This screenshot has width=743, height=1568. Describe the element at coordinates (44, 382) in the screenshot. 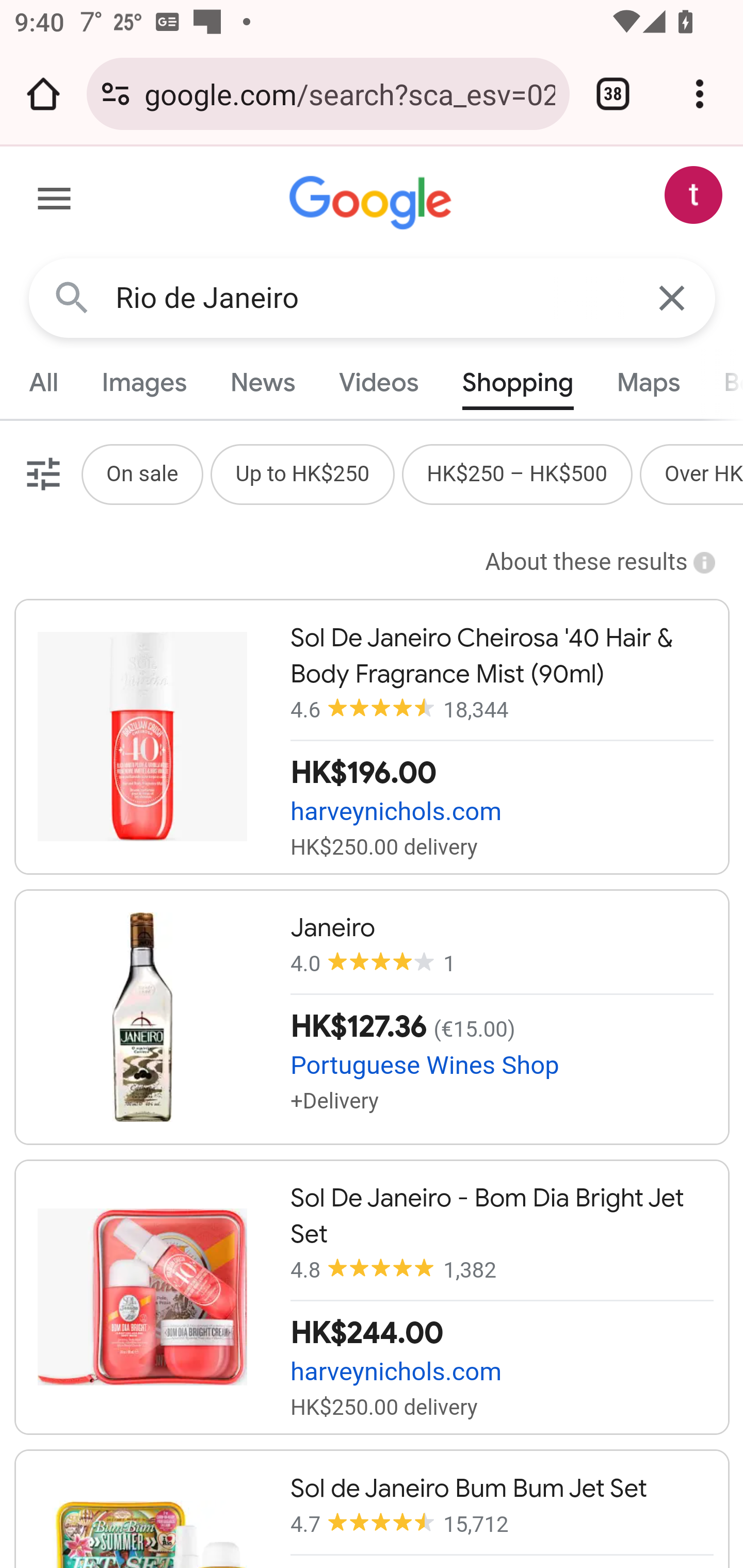

I see `All` at that location.